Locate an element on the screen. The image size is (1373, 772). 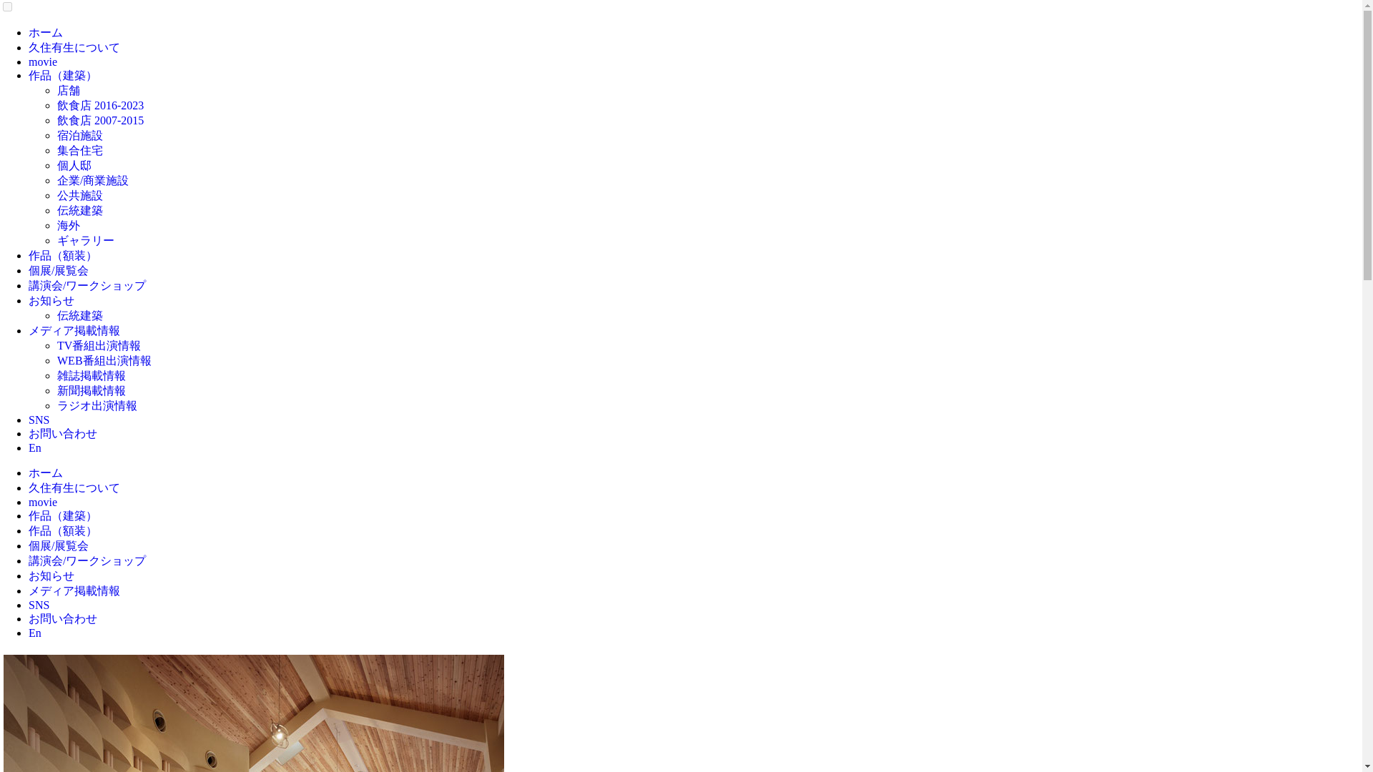
En is located at coordinates (34, 447).